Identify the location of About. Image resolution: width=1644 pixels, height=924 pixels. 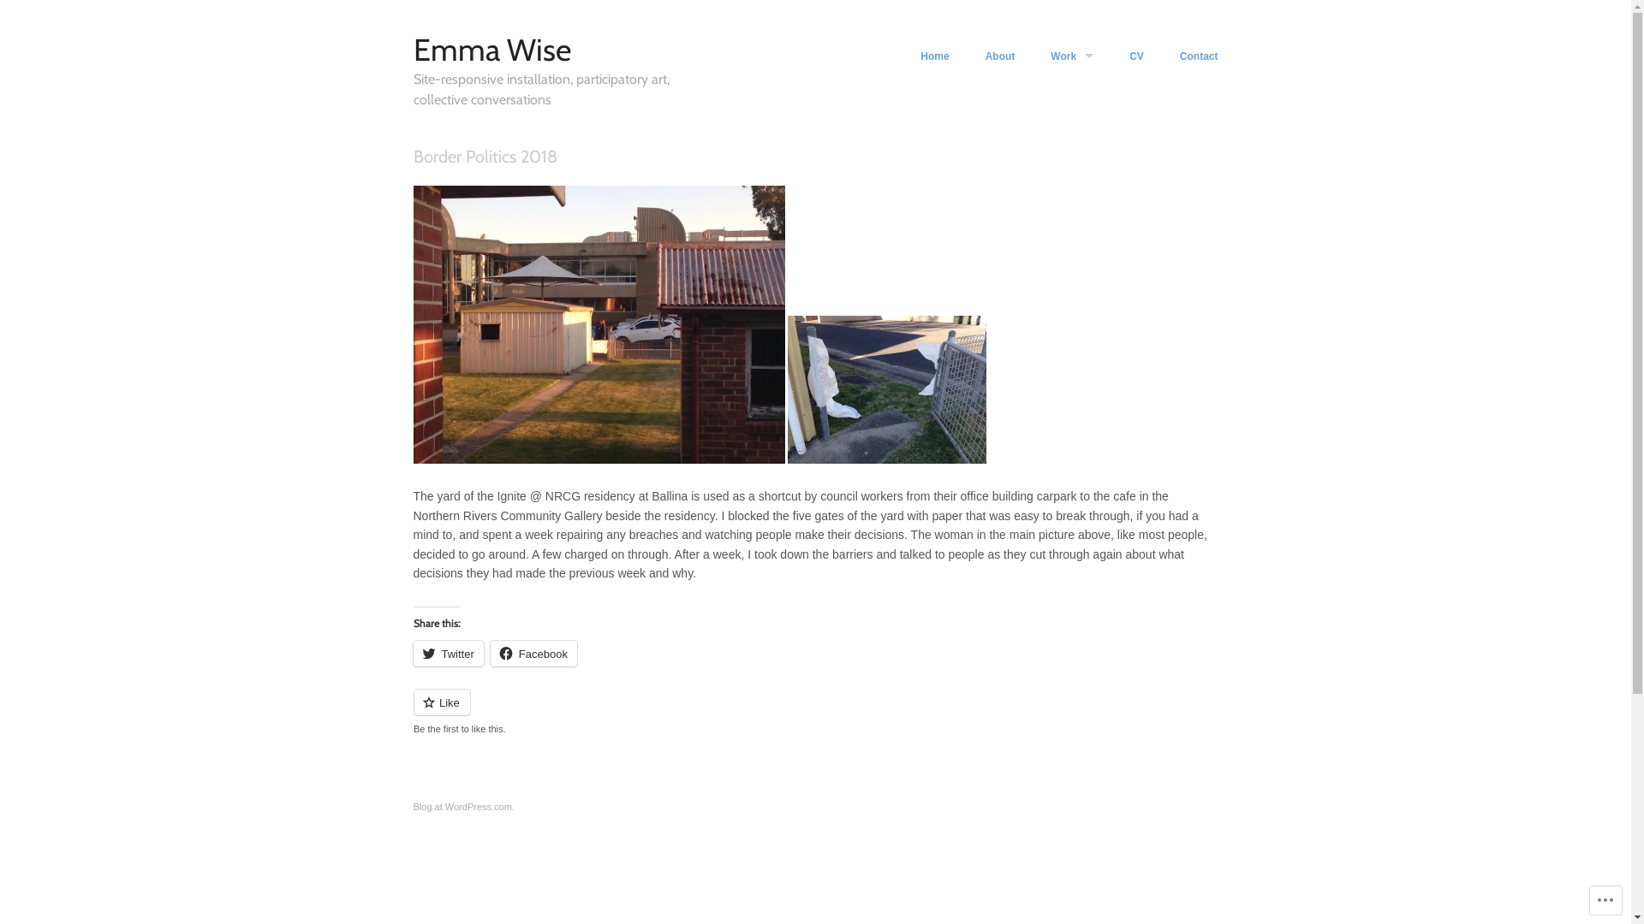
(1000, 56).